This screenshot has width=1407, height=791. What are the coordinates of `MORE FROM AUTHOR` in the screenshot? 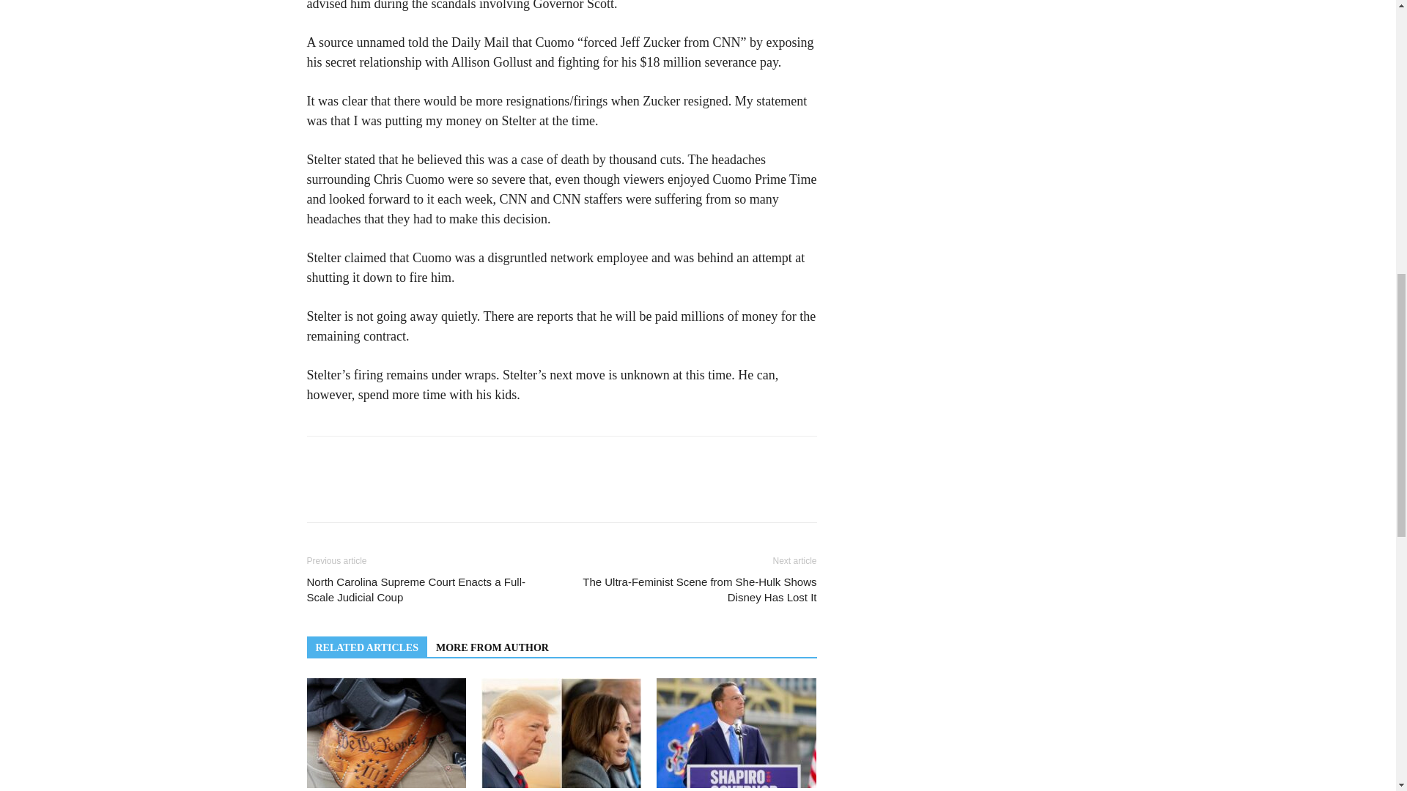 It's located at (492, 647).